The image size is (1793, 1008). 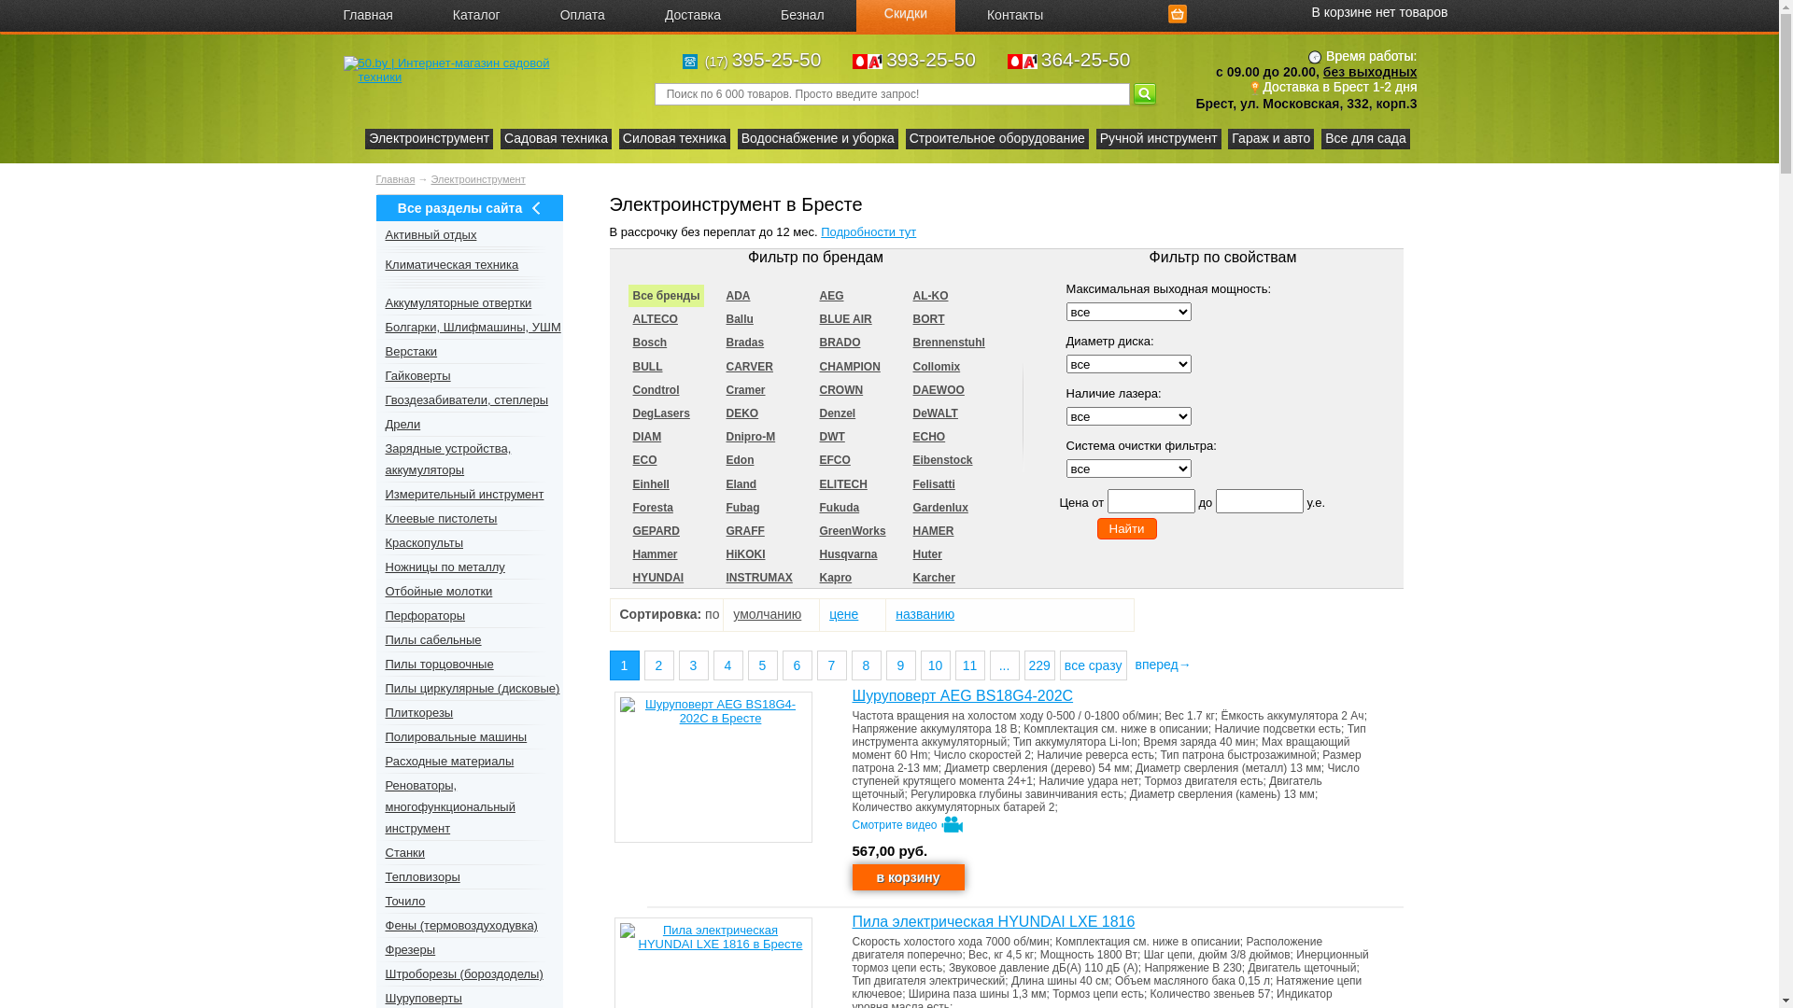 What do you see at coordinates (740, 460) in the screenshot?
I see `Edon` at bounding box center [740, 460].